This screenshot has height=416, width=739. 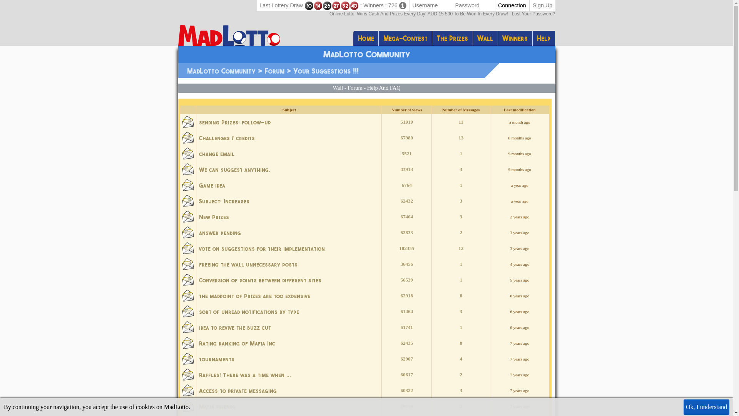 What do you see at coordinates (248, 264) in the screenshot?
I see `freeing the wall unnecessary posts` at bounding box center [248, 264].